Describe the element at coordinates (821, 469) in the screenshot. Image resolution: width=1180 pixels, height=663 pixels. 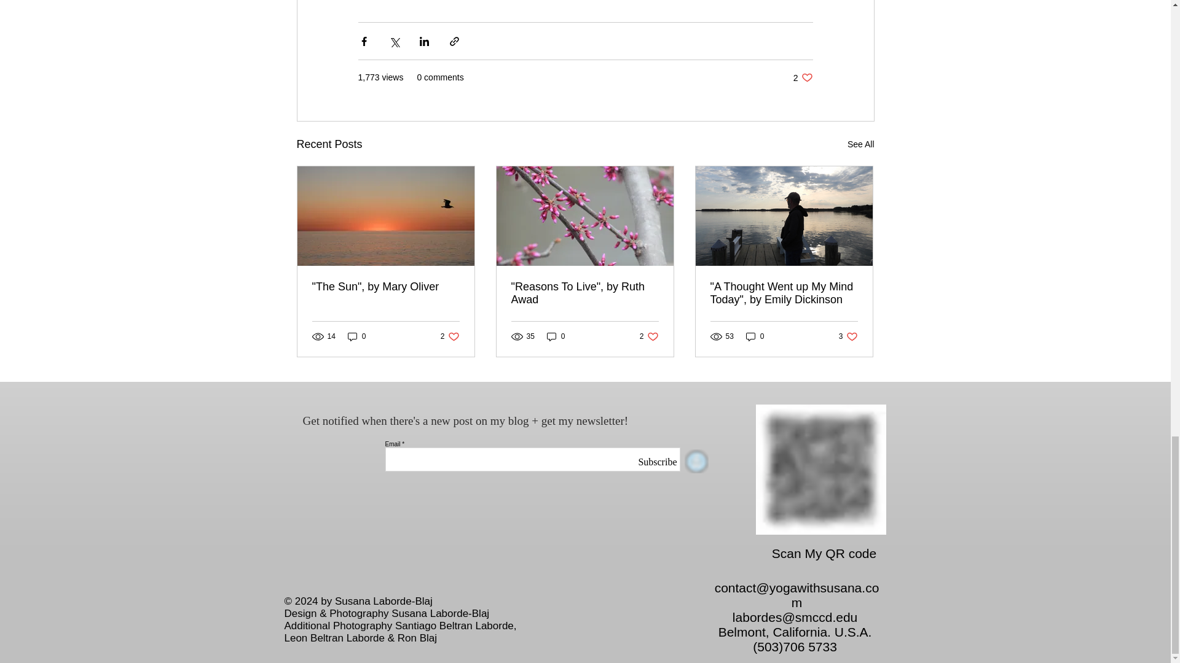
I see `"A Thought Went up My Mind Today", by Emily Dickinson` at that location.